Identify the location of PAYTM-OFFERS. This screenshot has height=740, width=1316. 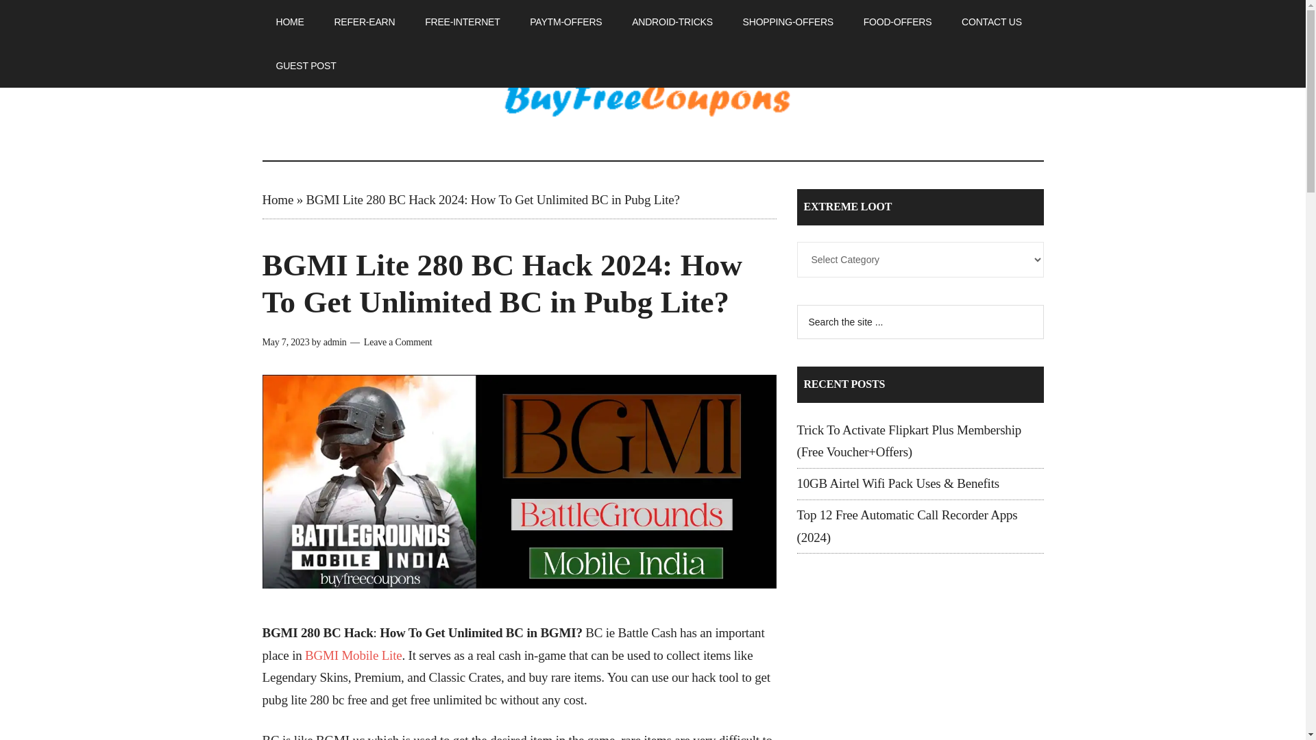
(565, 22).